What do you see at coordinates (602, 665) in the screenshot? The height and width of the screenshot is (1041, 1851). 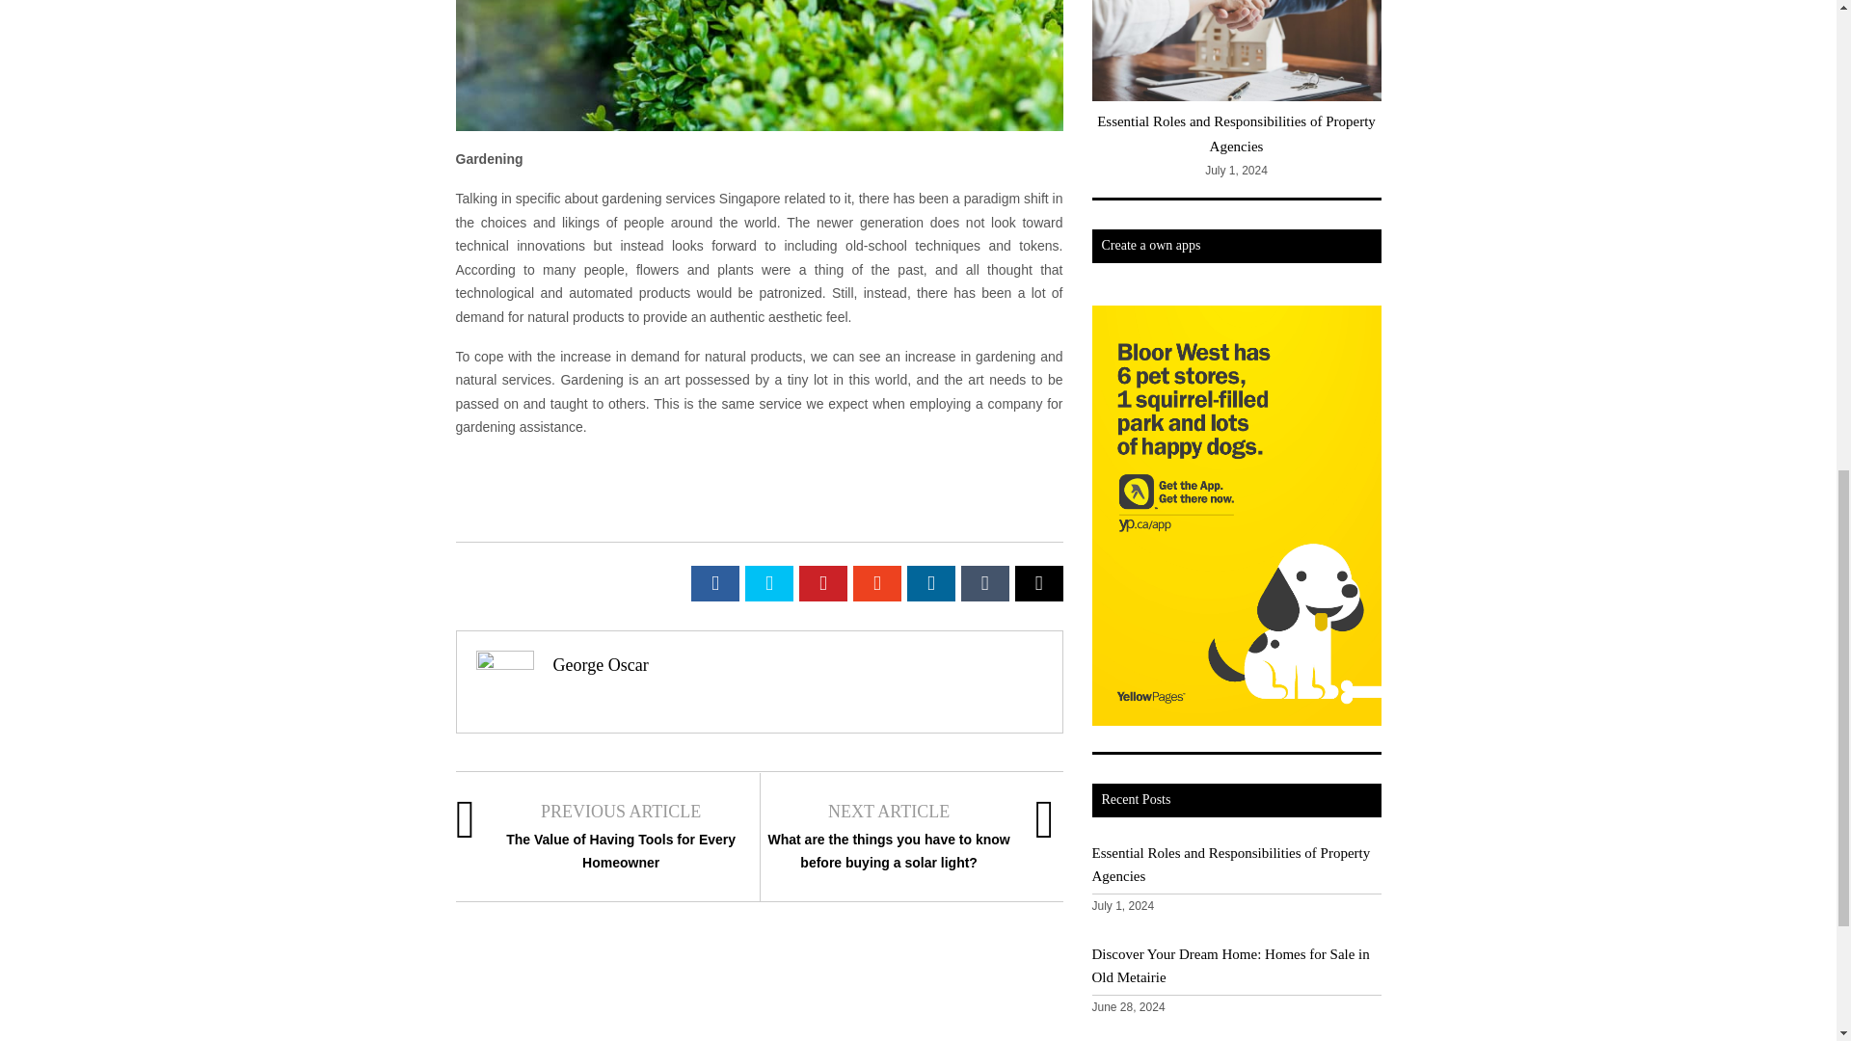 I see `George Oscar` at bounding box center [602, 665].